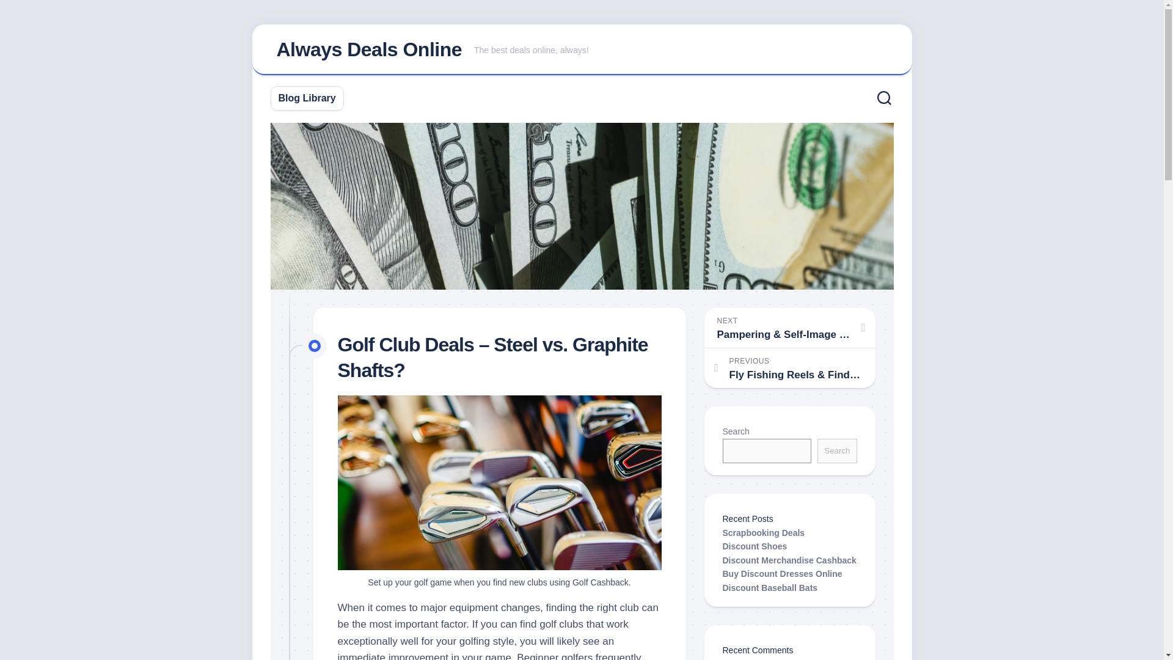  Describe the element at coordinates (770, 587) in the screenshot. I see `Discount Baseball Bats` at that location.